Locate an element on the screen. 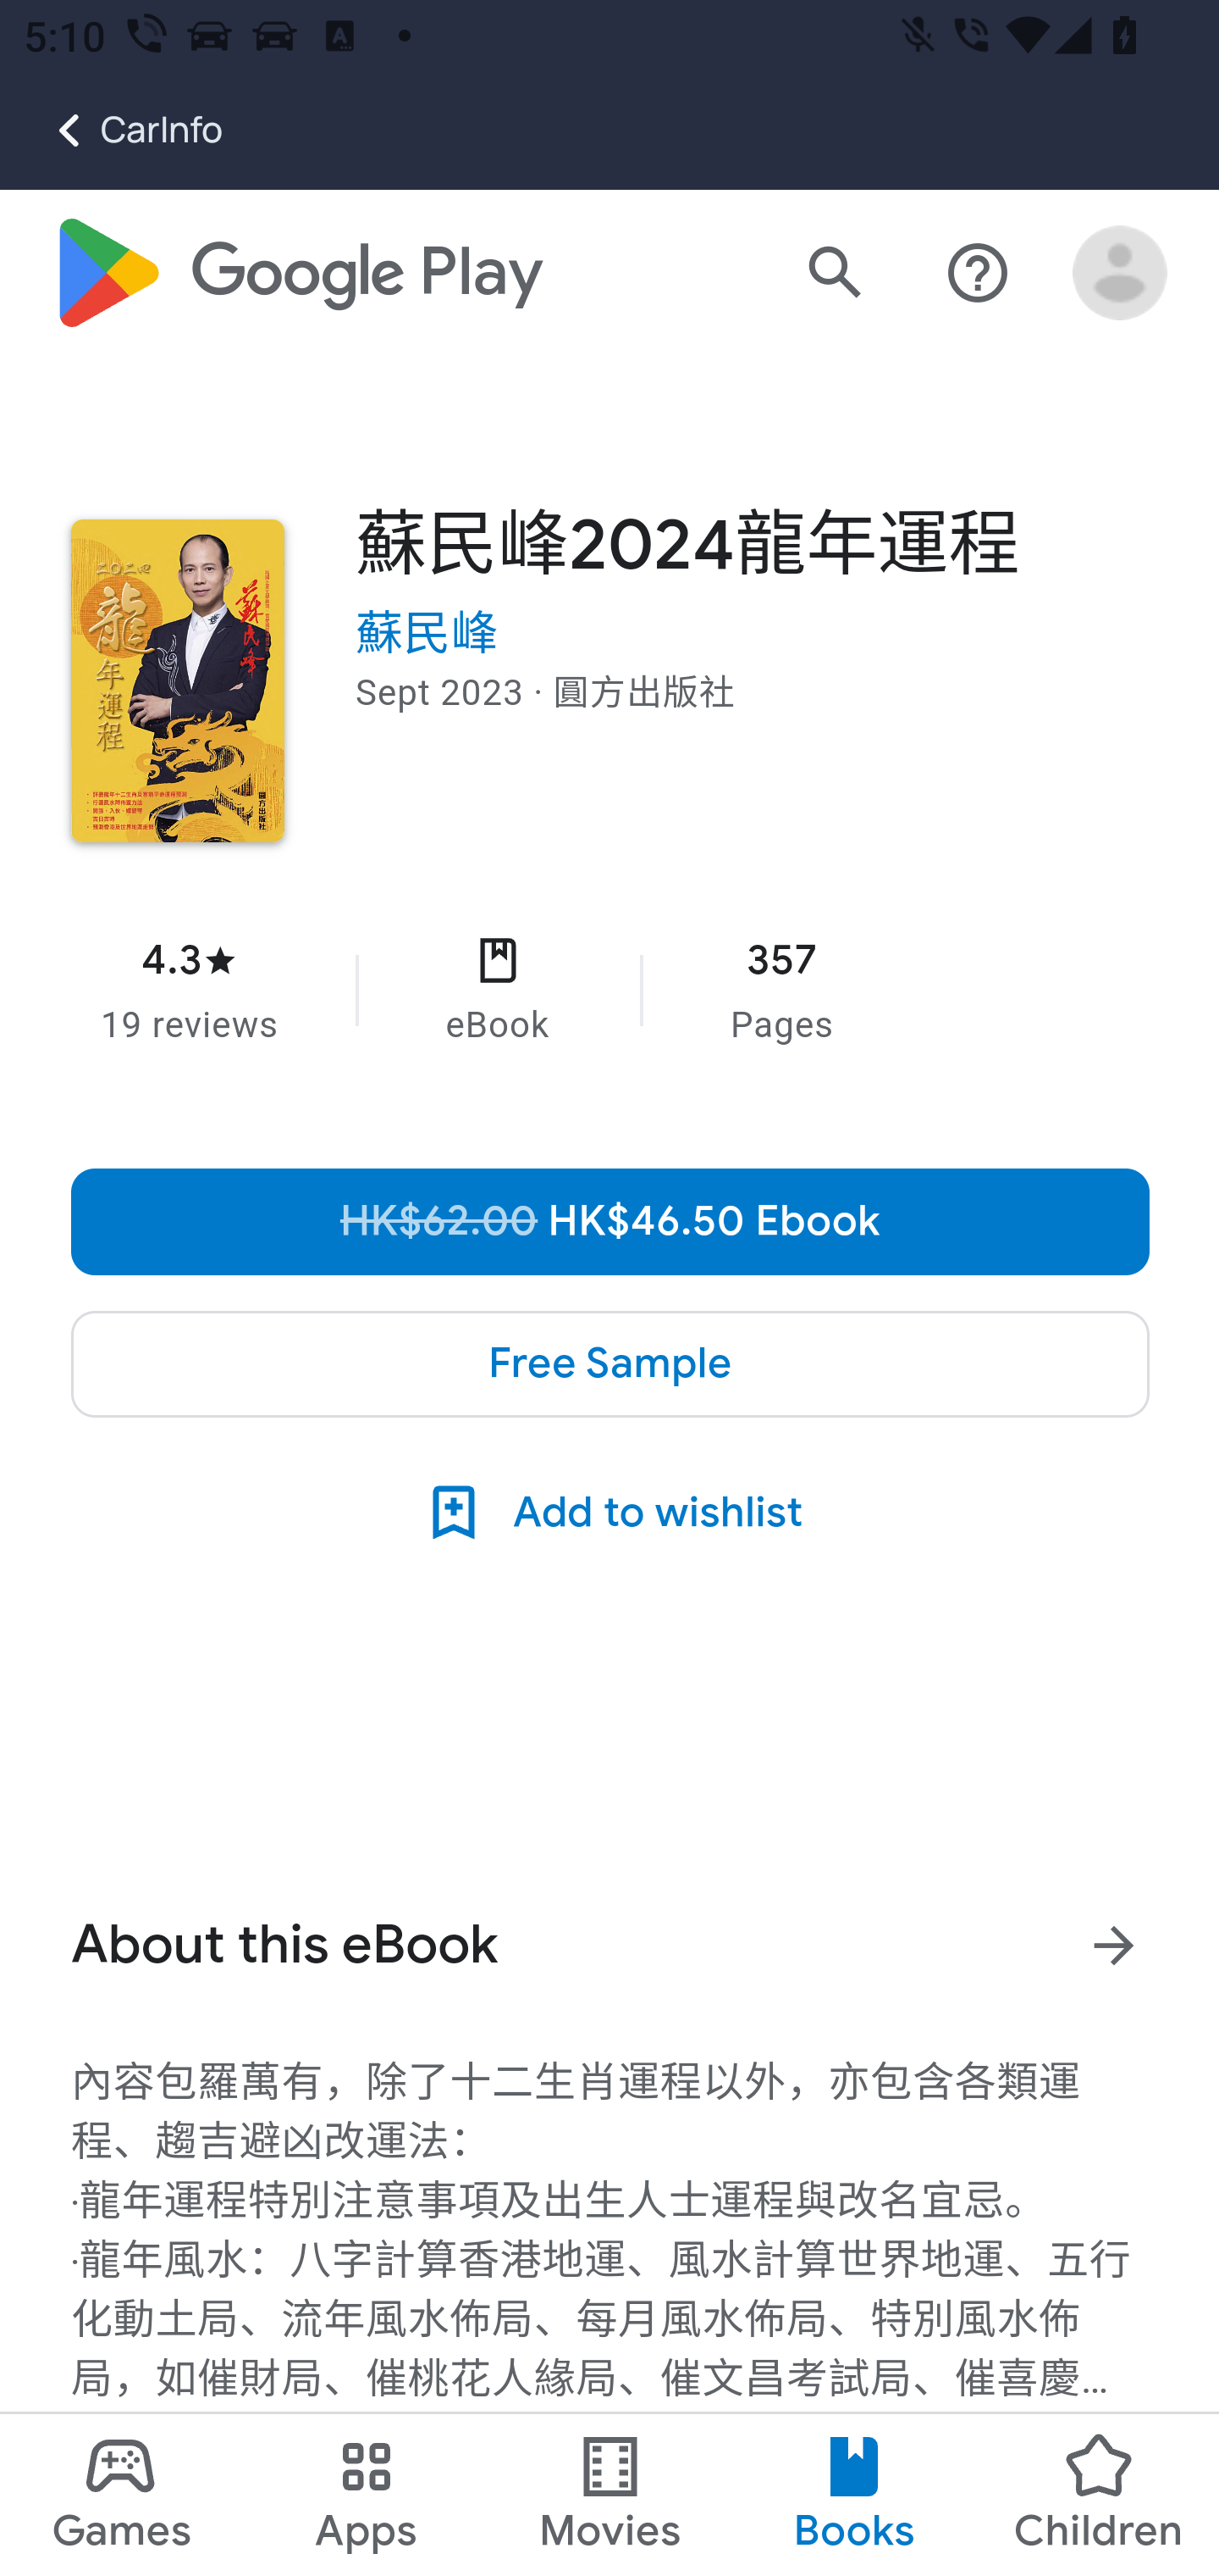 Image resolution: width=1219 pixels, height=2576 pixels. See more information on About this eBook is located at coordinates (1115, 1944).